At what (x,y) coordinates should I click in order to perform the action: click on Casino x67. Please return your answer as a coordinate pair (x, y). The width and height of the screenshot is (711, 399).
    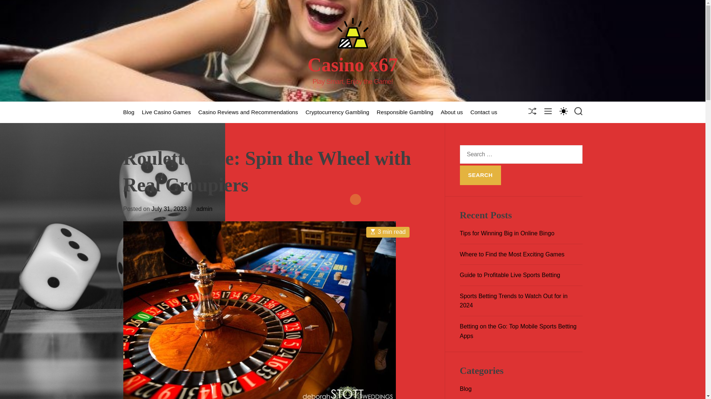
    Looking at the image, I should click on (352, 65).